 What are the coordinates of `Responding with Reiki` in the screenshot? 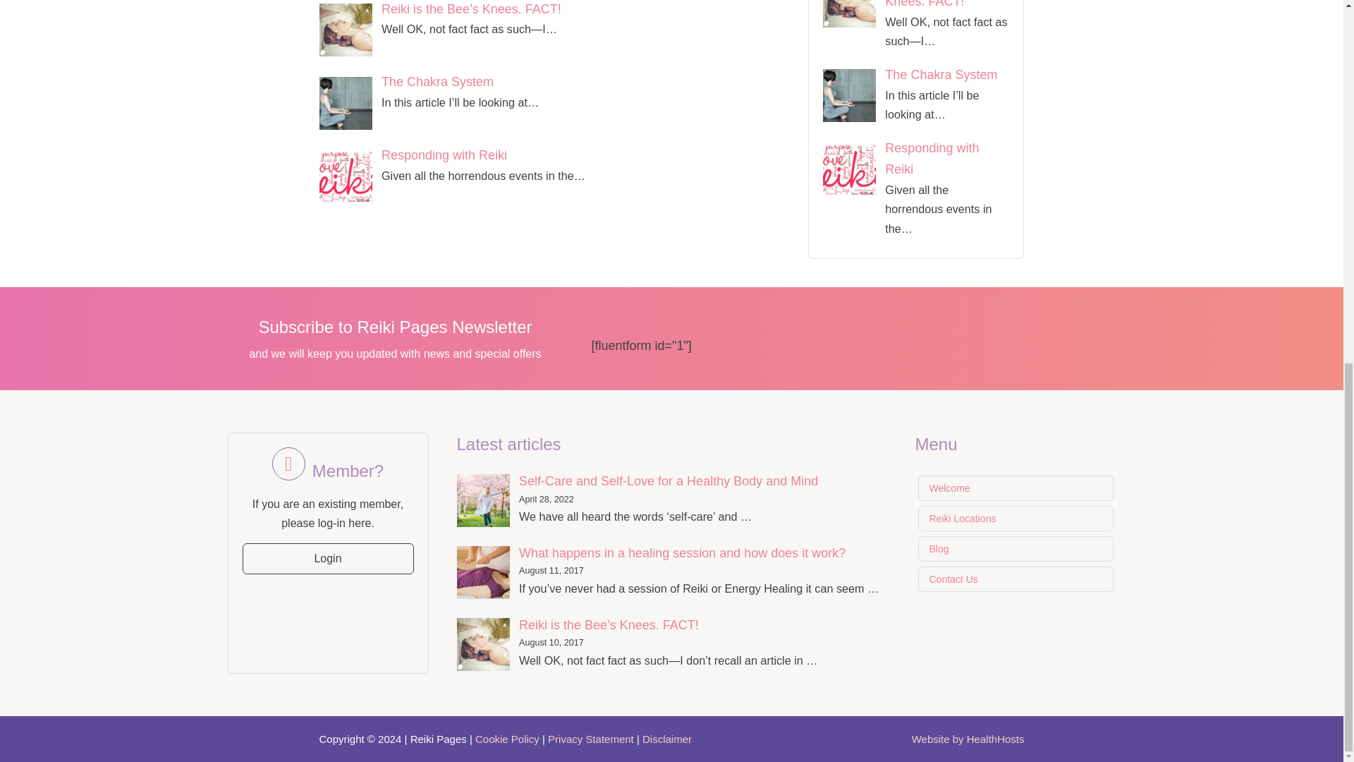 It's located at (350, 178).